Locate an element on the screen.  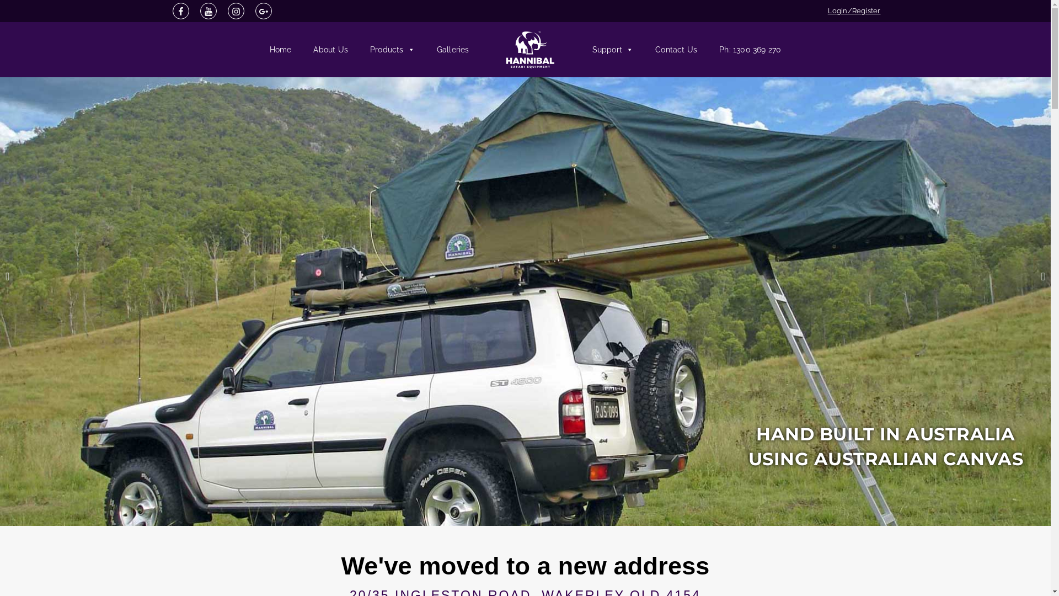
Contact Us is located at coordinates (676, 50).